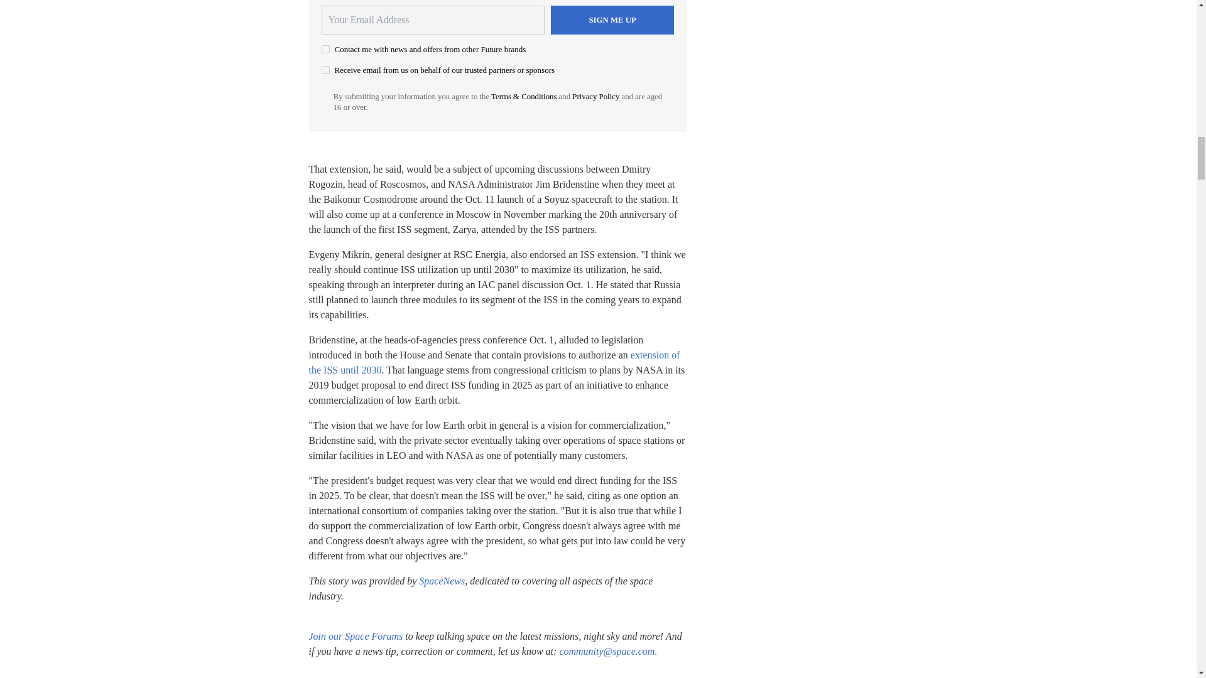  What do you see at coordinates (612, 20) in the screenshot?
I see `Sign me up` at bounding box center [612, 20].